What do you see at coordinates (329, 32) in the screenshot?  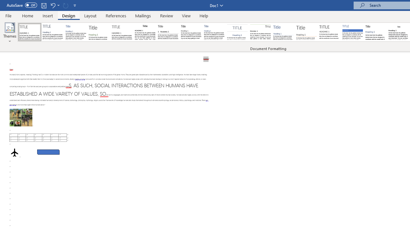 I see `Minimalist` at bounding box center [329, 32].